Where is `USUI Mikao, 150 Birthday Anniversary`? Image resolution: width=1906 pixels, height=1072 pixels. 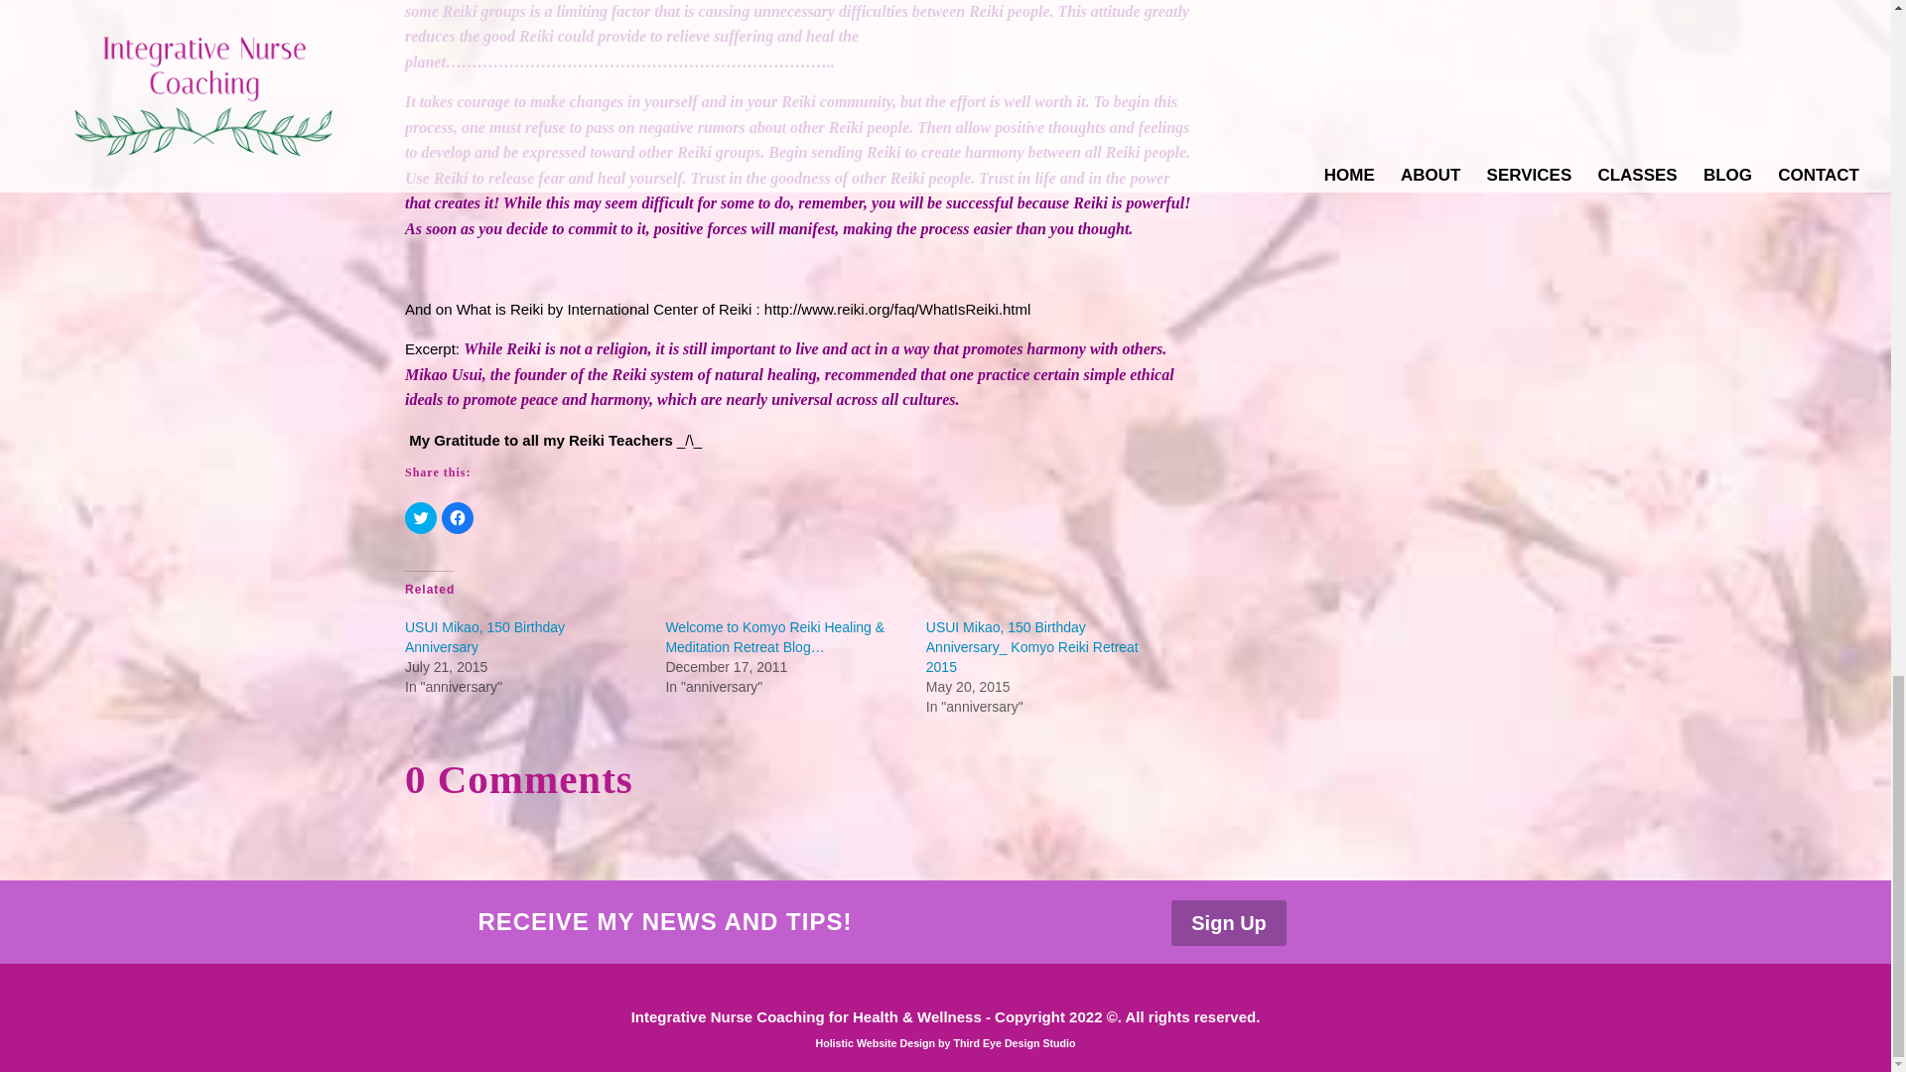 USUI Mikao, 150 Birthday Anniversary is located at coordinates (484, 637).